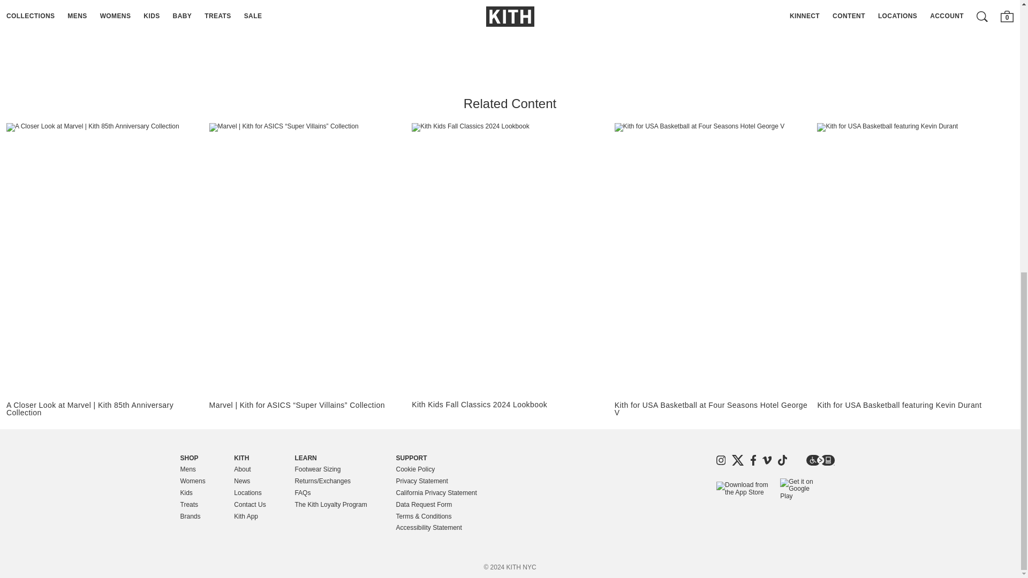 This screenshot has width=1028, height=578. I want to click on essential Accessibility Icon, so click(820, 460).